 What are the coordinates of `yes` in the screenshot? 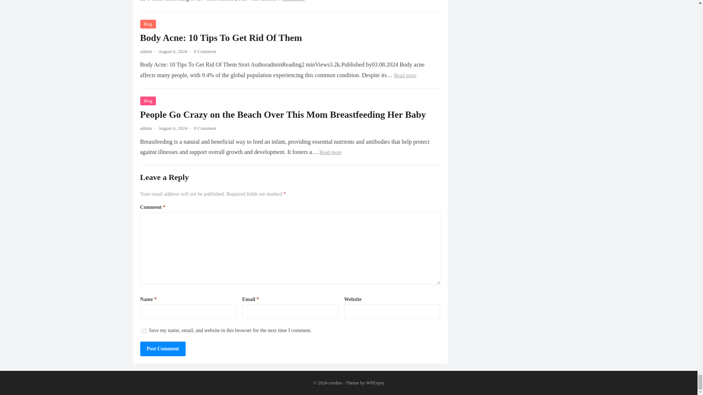 It's located at (144, 331).